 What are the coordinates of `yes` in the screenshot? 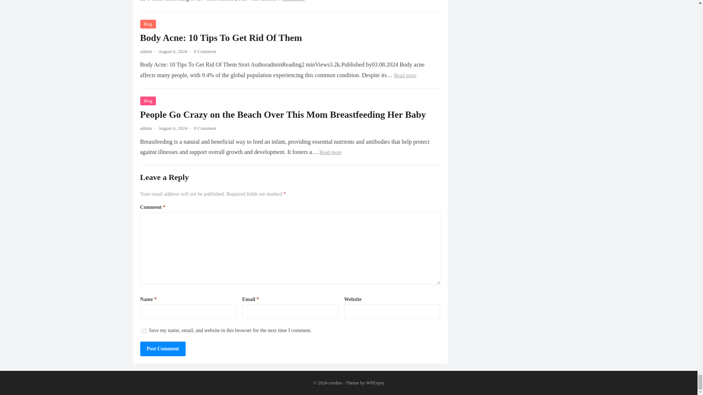 It's located at (144, 331).